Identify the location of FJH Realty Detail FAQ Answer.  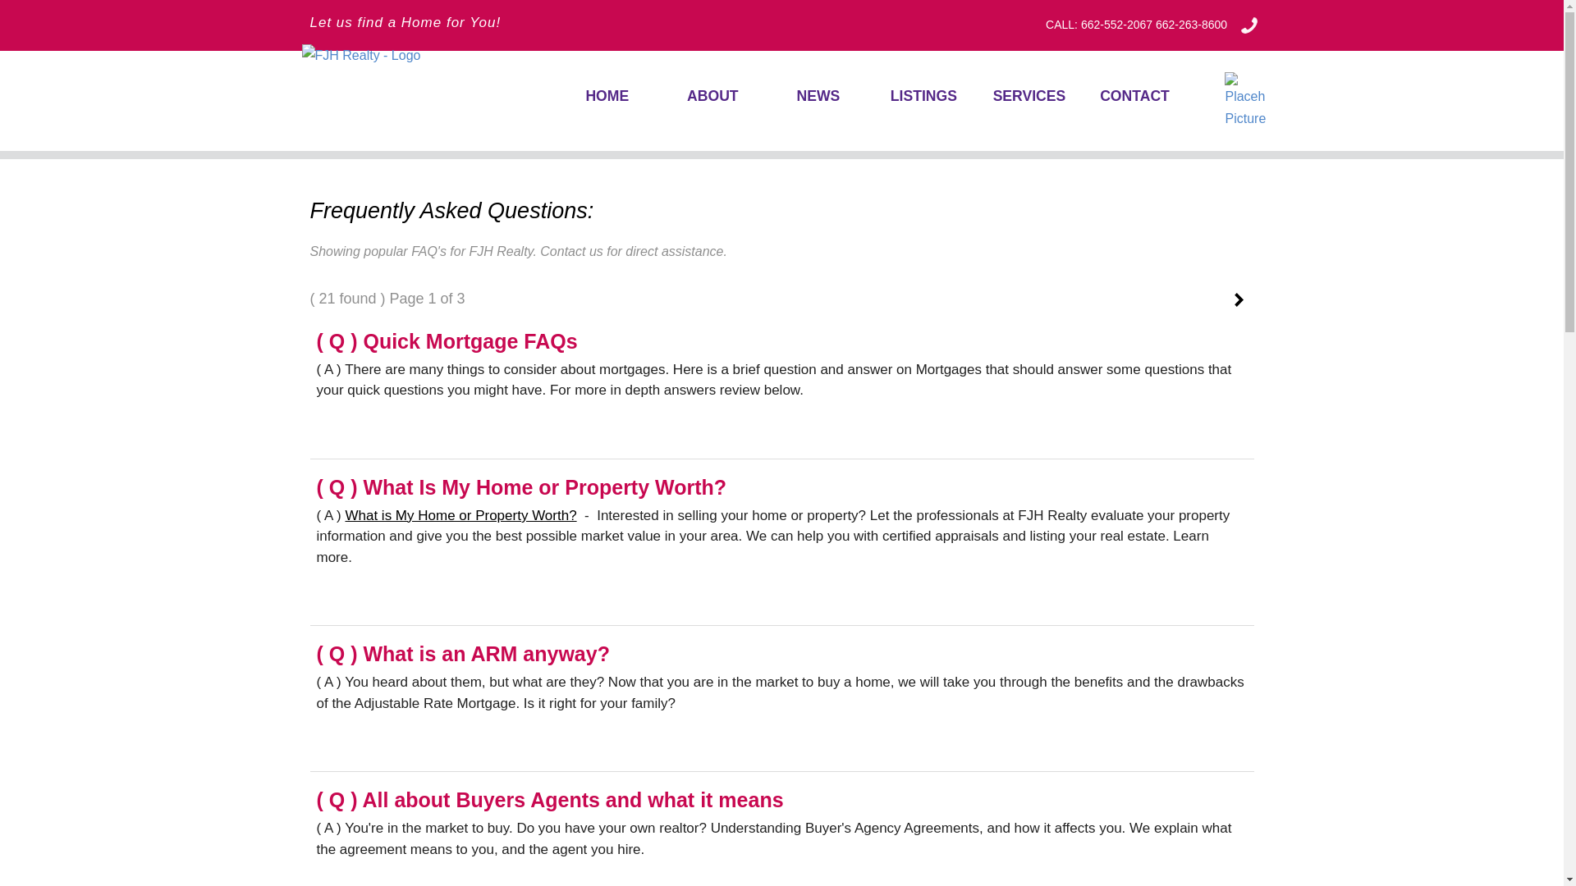
(521, 487).